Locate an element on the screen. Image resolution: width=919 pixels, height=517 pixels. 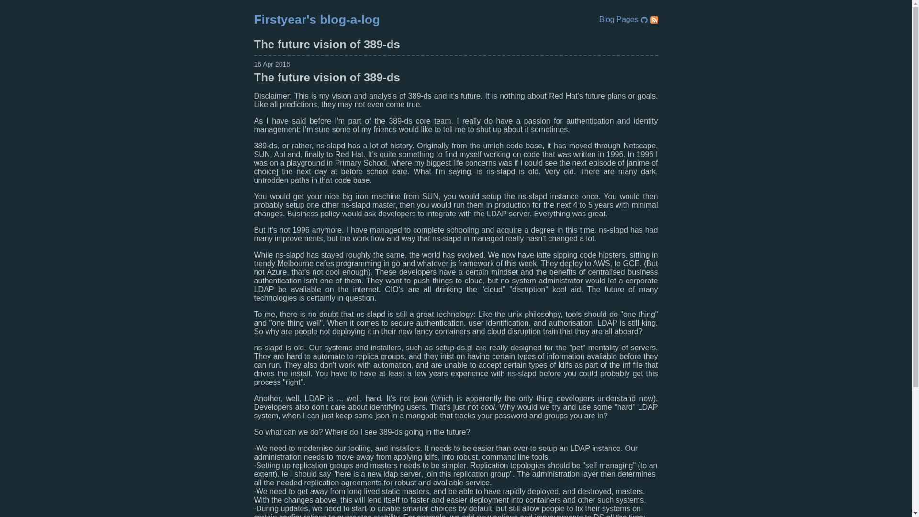
Pages is located at coordinates (628, 19).